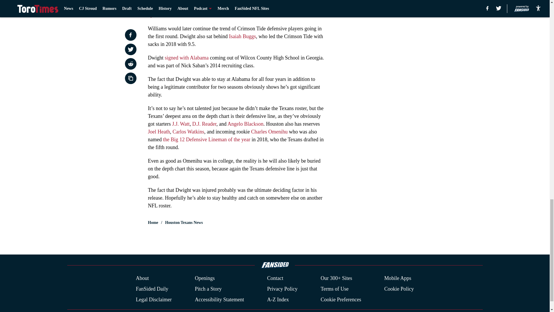  What do you see at coordinates (184, 222) in the screenshot?
I see `Houston Texans News` at bounding box center [184, 222].